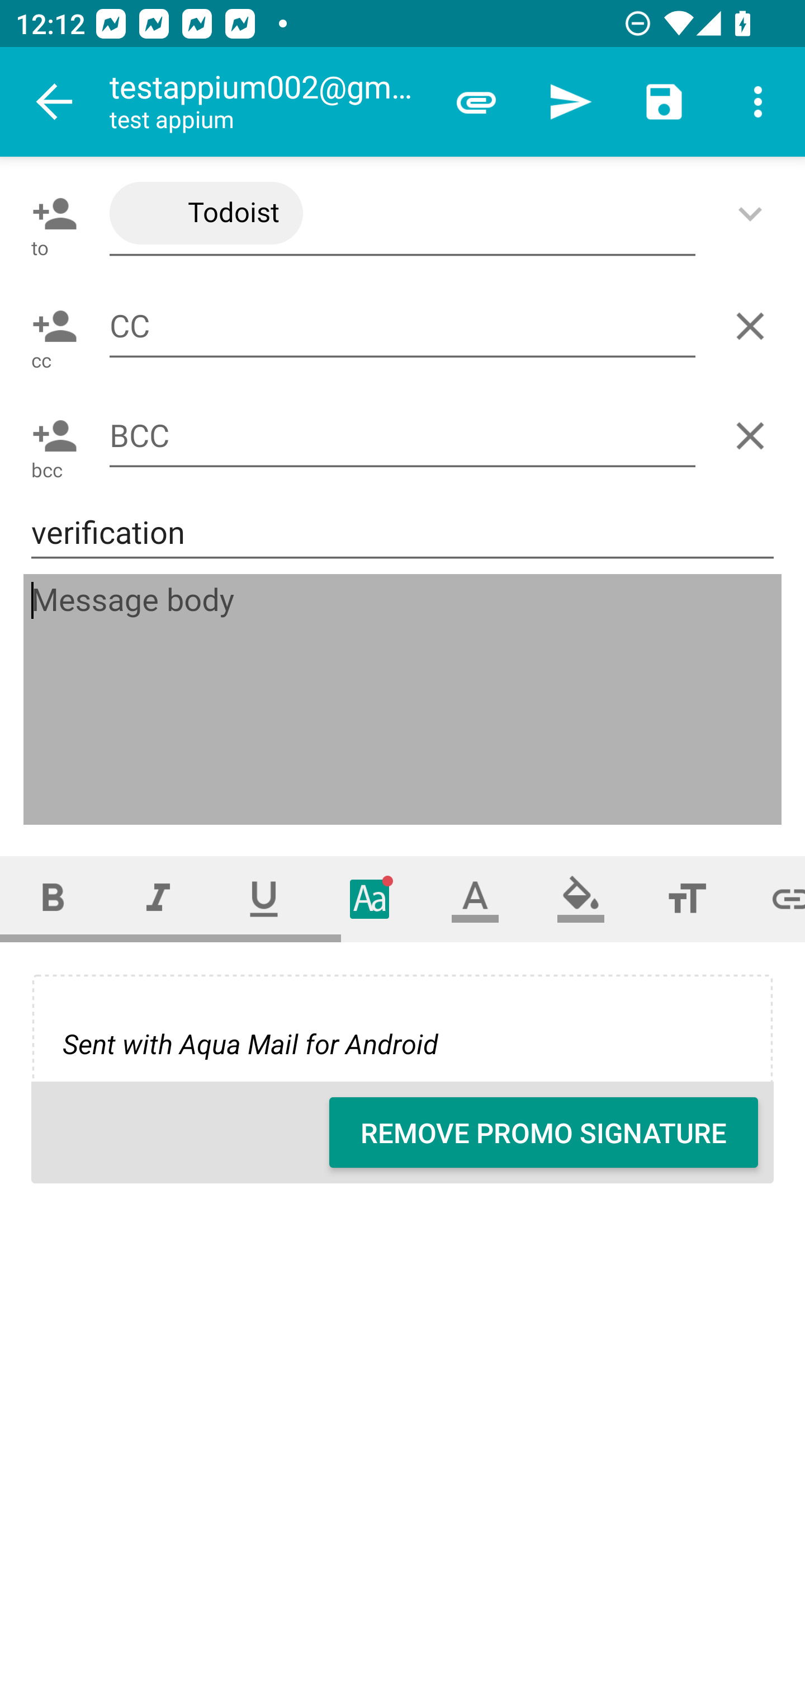  Describe the element at coordinates (50, 435) in the screenshot. I see `Pick contact: BCC` at that location.